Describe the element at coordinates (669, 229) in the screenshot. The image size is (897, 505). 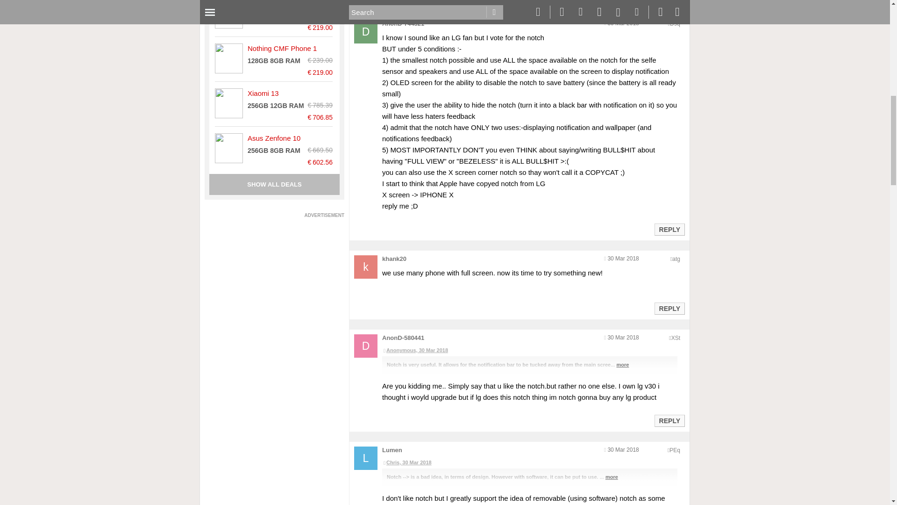
I see `Reply to this post` at that location.